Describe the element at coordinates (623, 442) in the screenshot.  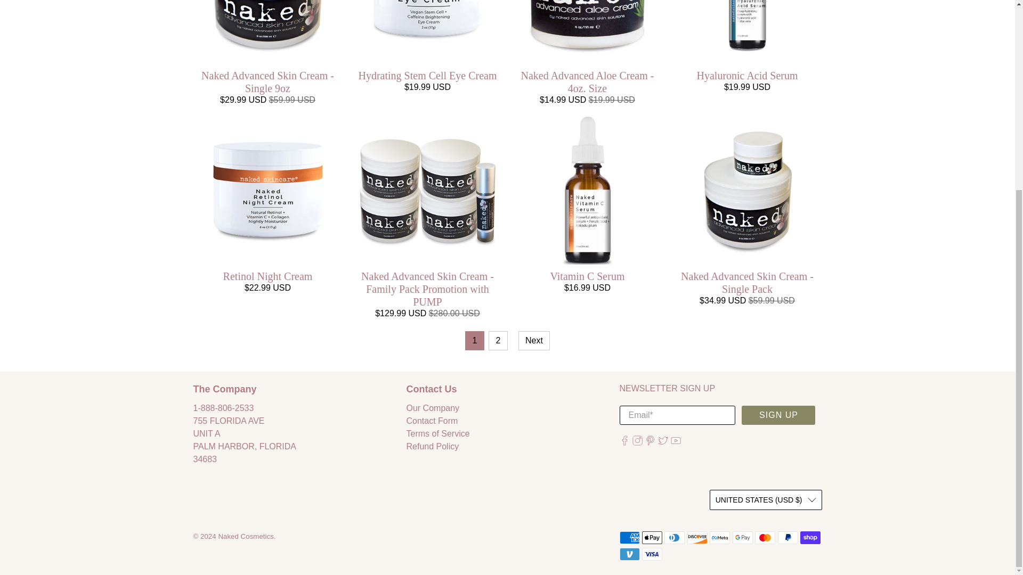
I see `Naked Cosmetics on Facebook` at that location.